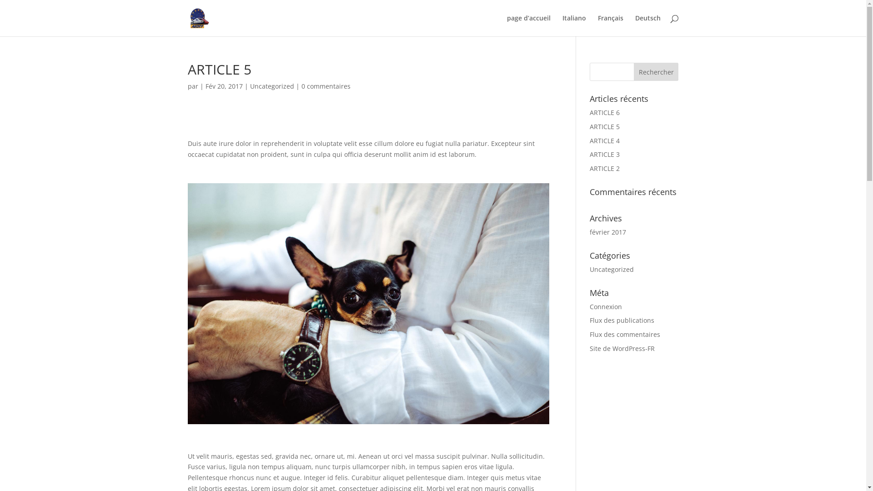 The image size is (873, 491). I want to click on Uncategorized, so click(272, 86).